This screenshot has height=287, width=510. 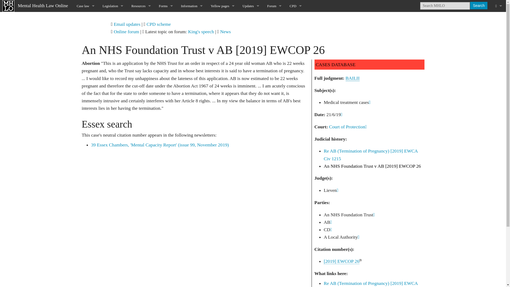 What do you see at coordinates (166, 54) in the screenshot?
I see `DOLS Standard Forms` at bounding box center [166, 54].